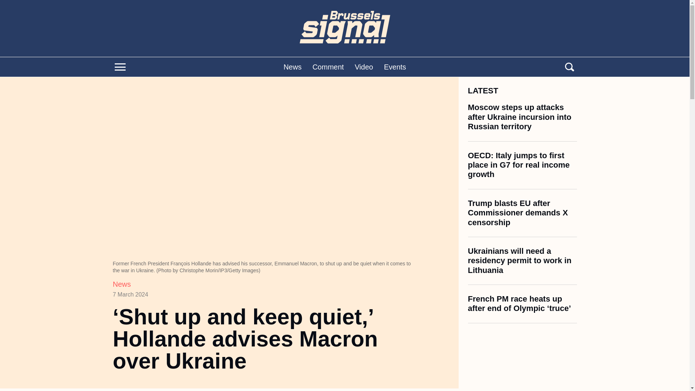 The image size is (695, 391). What do you see at coordinates (292, 67) in the screenshot?
I see `News` at bounding box center [292, 67].